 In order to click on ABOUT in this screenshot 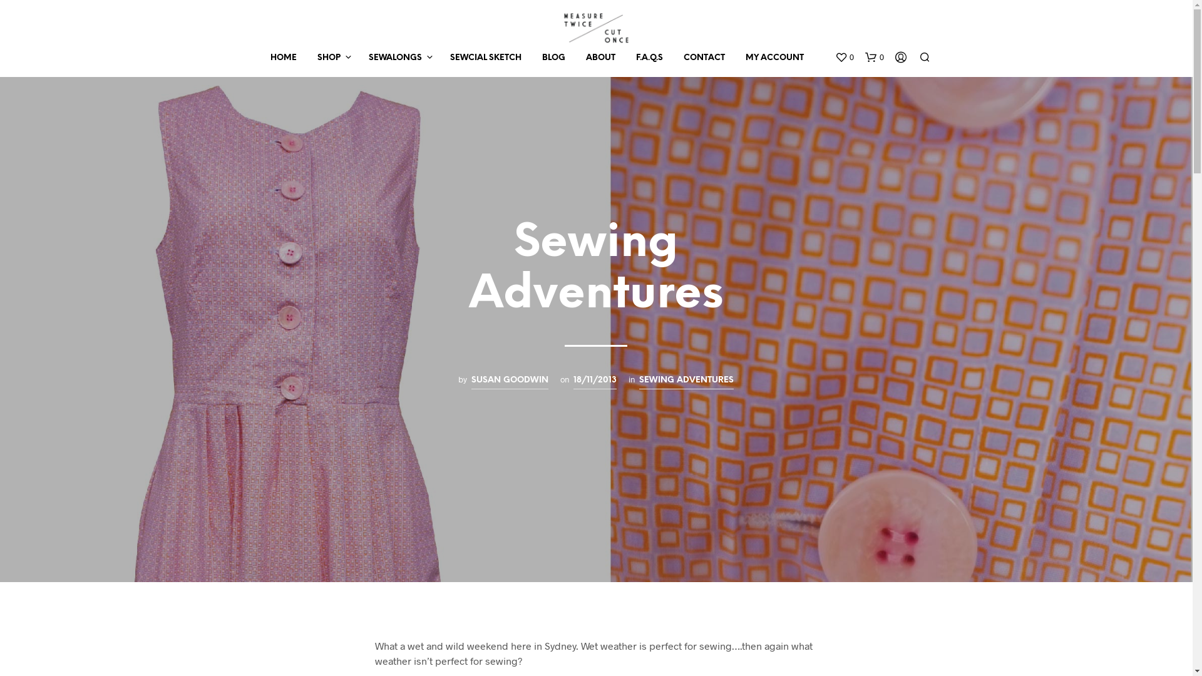, I will do `click(601, 58)`.